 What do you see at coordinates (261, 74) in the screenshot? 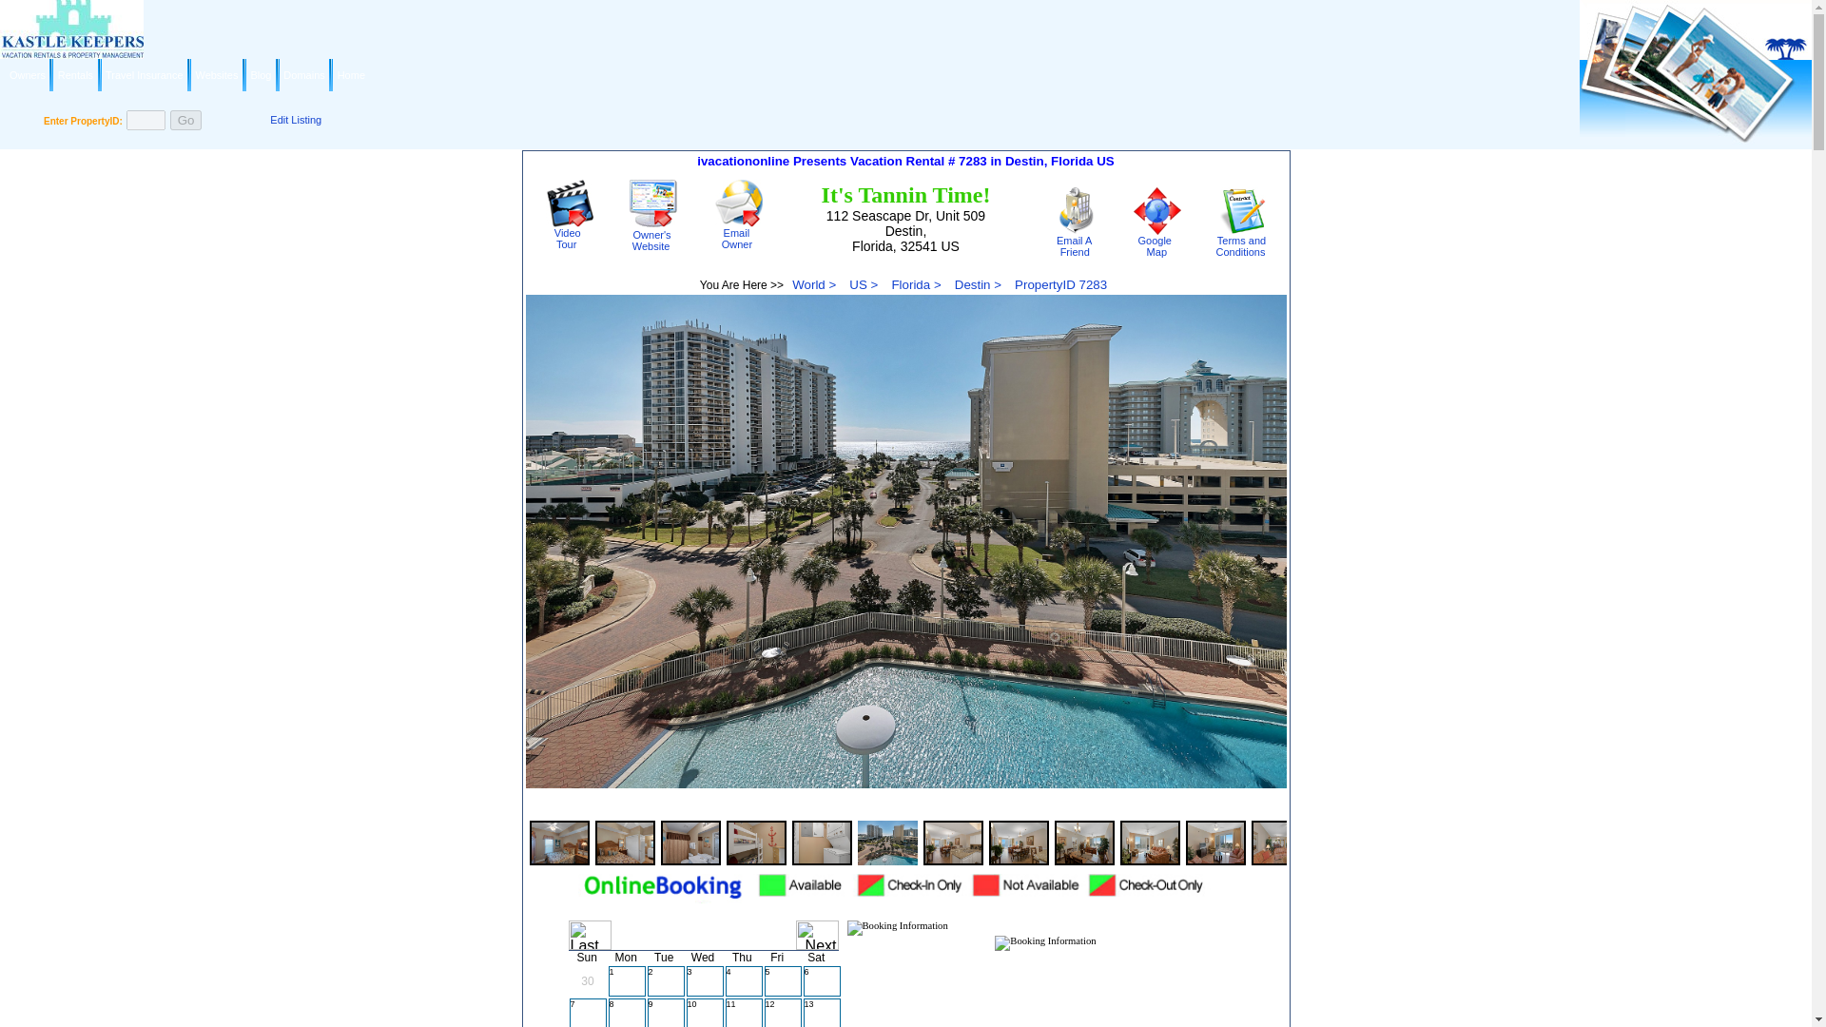
I see `Home` at bounding box center [261, 74].